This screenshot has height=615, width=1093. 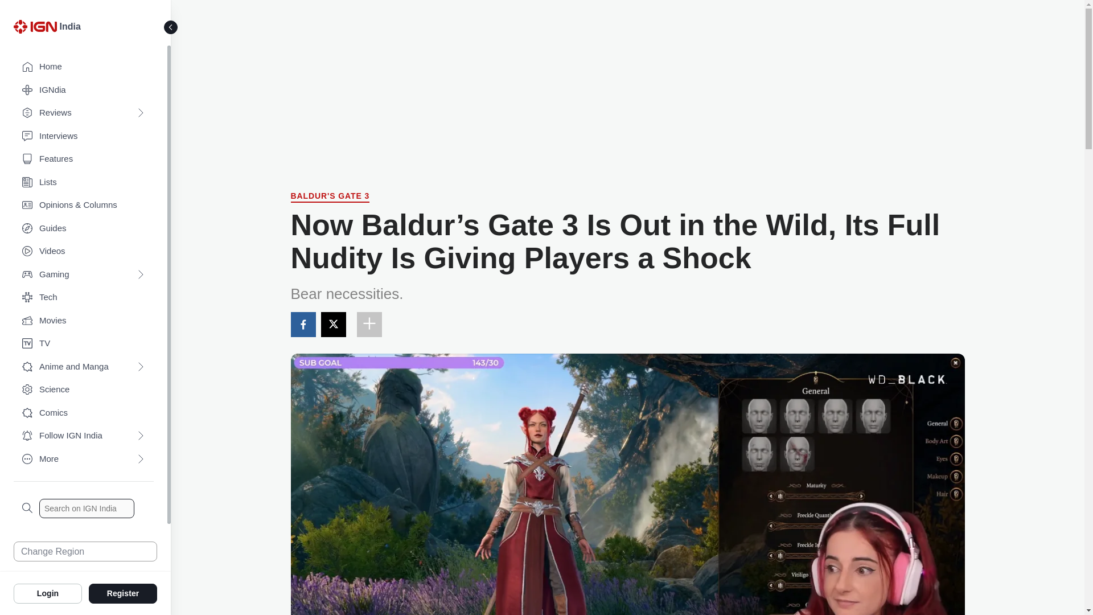 I want to click on Tech, so click(x=83, y=297).